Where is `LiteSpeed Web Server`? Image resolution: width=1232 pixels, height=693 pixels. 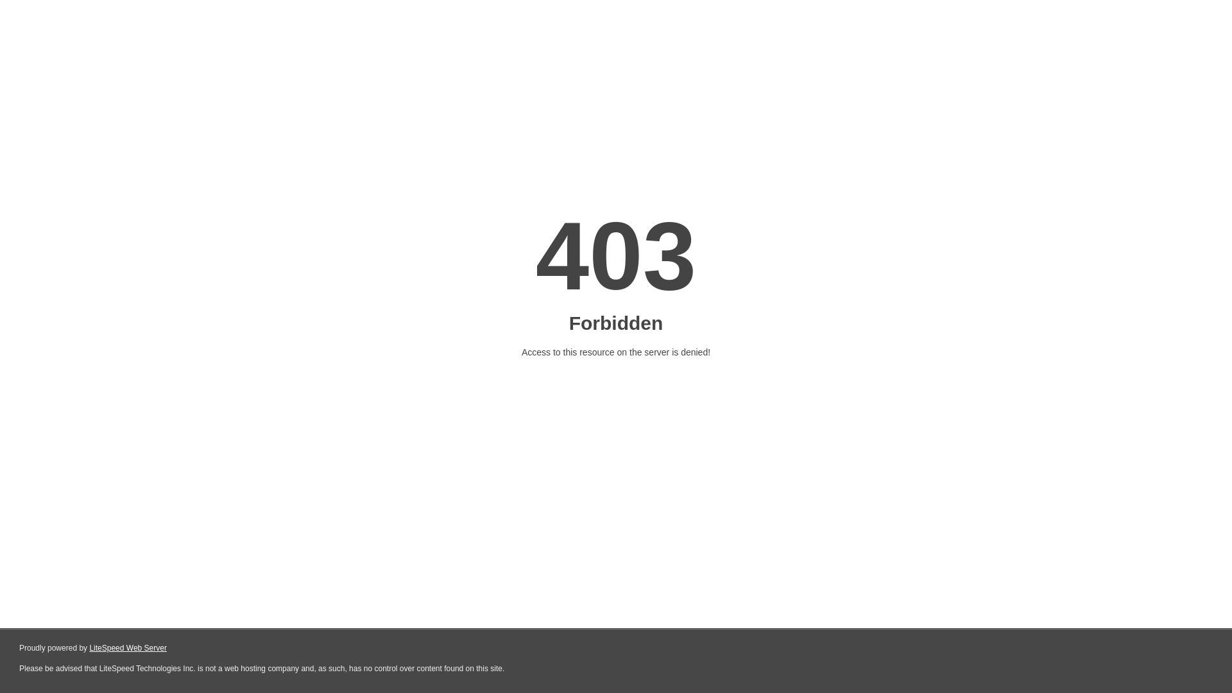
LiteSpeed Web Server is located at coordinates (128, 648).